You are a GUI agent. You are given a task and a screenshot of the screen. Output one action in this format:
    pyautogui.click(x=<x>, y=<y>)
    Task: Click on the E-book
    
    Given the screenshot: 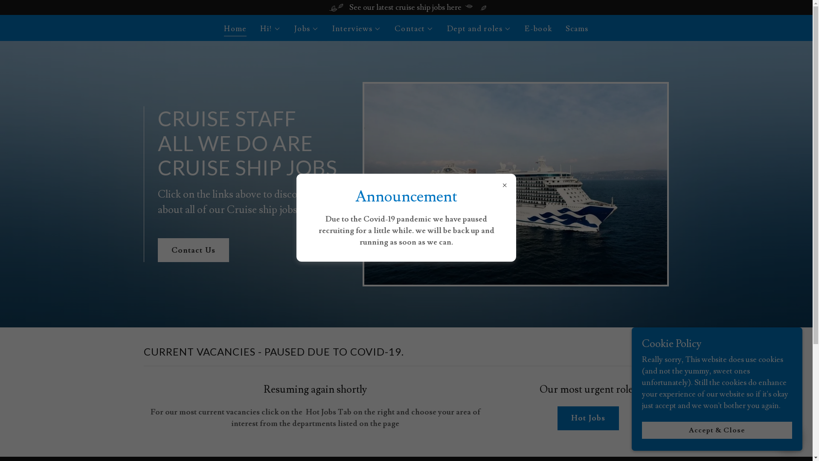 What is the action you would take?
    pyautogui.click(x=538, y=29)
    